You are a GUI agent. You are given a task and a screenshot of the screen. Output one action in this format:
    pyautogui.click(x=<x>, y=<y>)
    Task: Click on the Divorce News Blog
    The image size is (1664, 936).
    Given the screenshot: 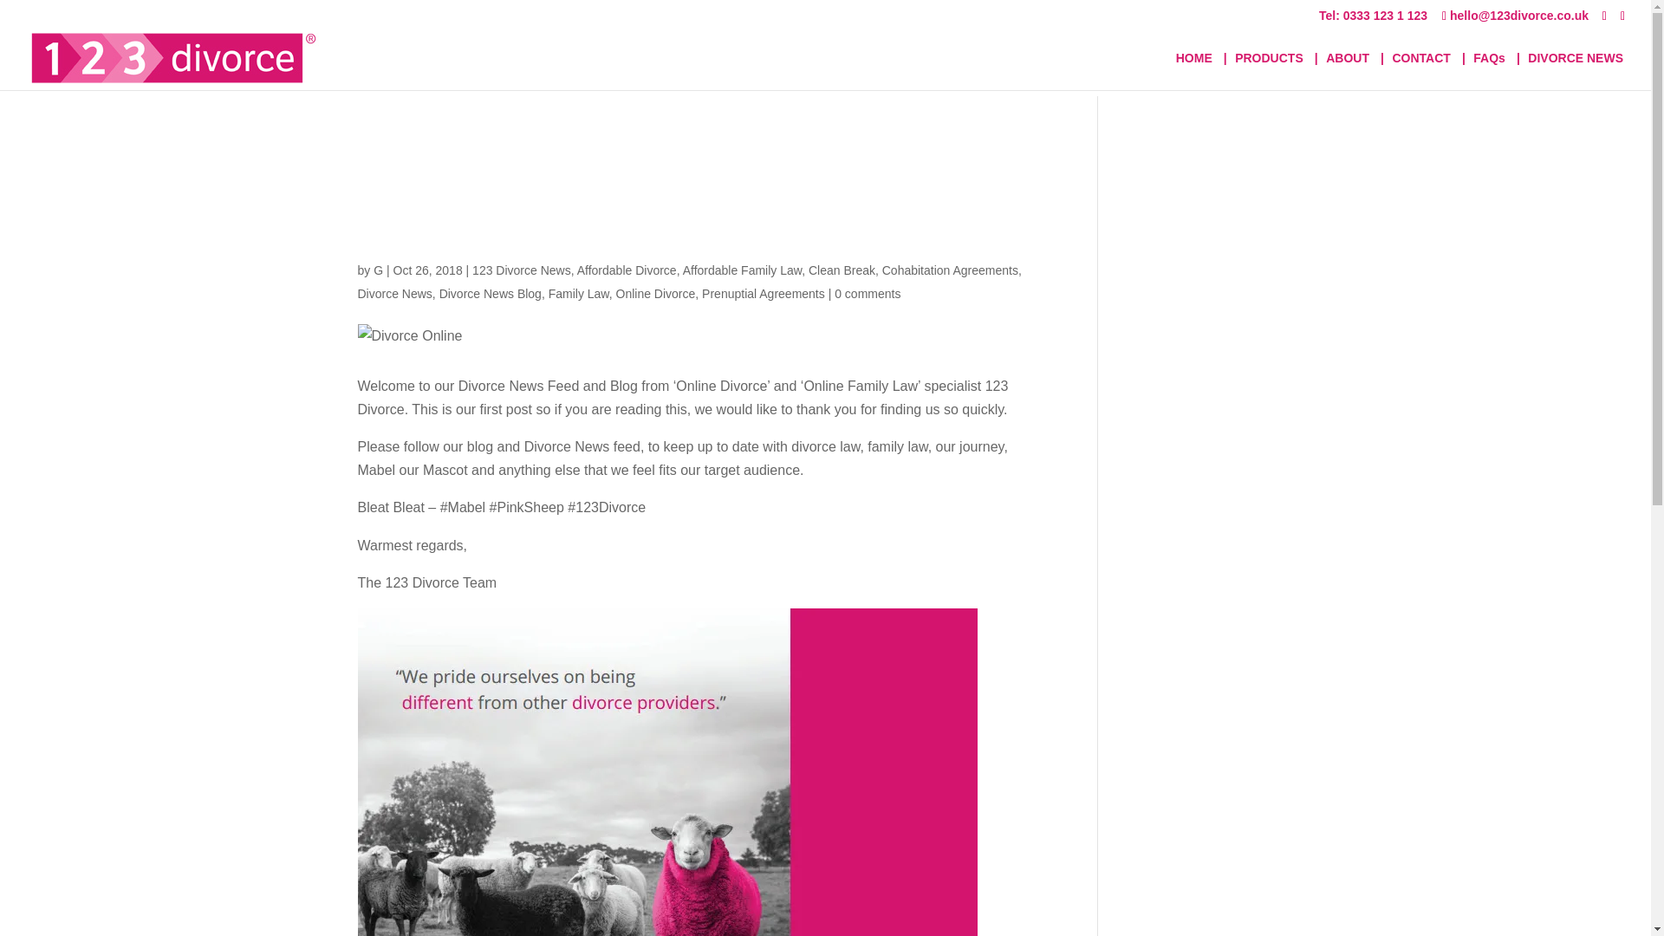 What is the action you would take?
    pyautogui.click(x=491, y=293)
    